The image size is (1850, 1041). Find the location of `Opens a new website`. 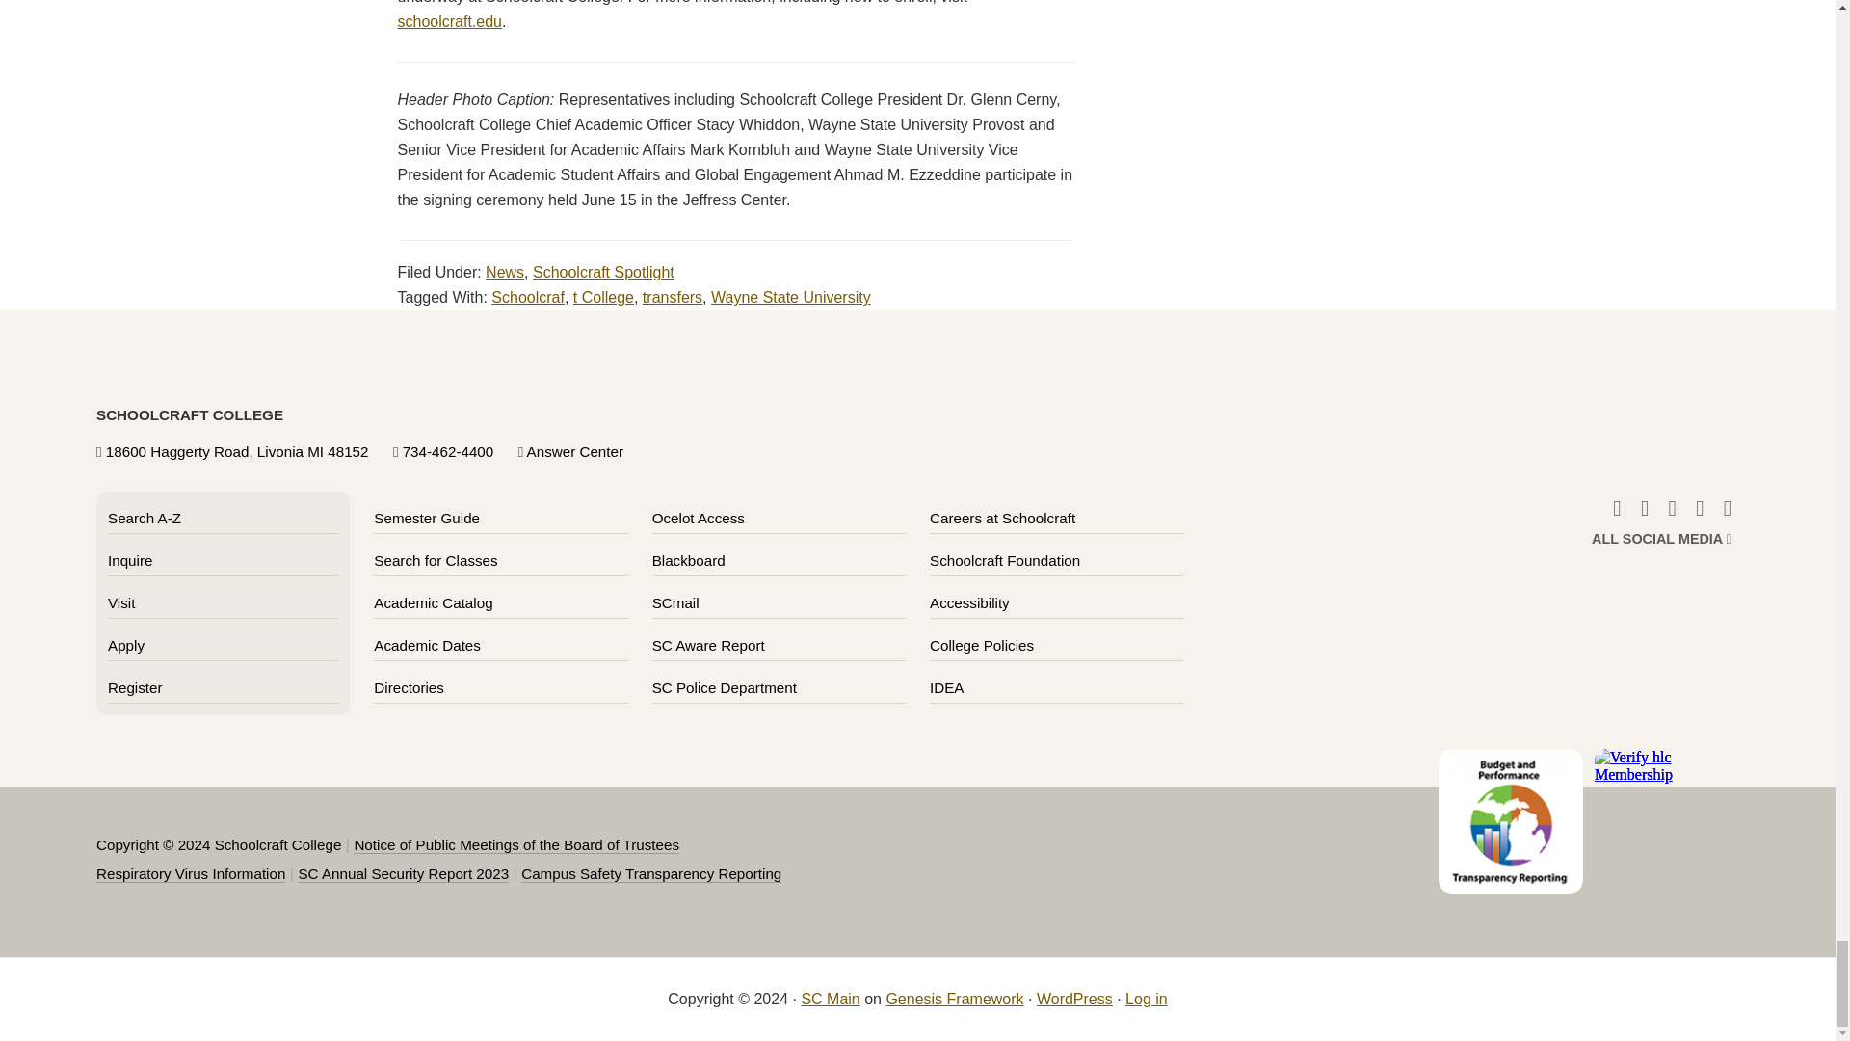

Opens a new website is located at coordinates (1002, 519).